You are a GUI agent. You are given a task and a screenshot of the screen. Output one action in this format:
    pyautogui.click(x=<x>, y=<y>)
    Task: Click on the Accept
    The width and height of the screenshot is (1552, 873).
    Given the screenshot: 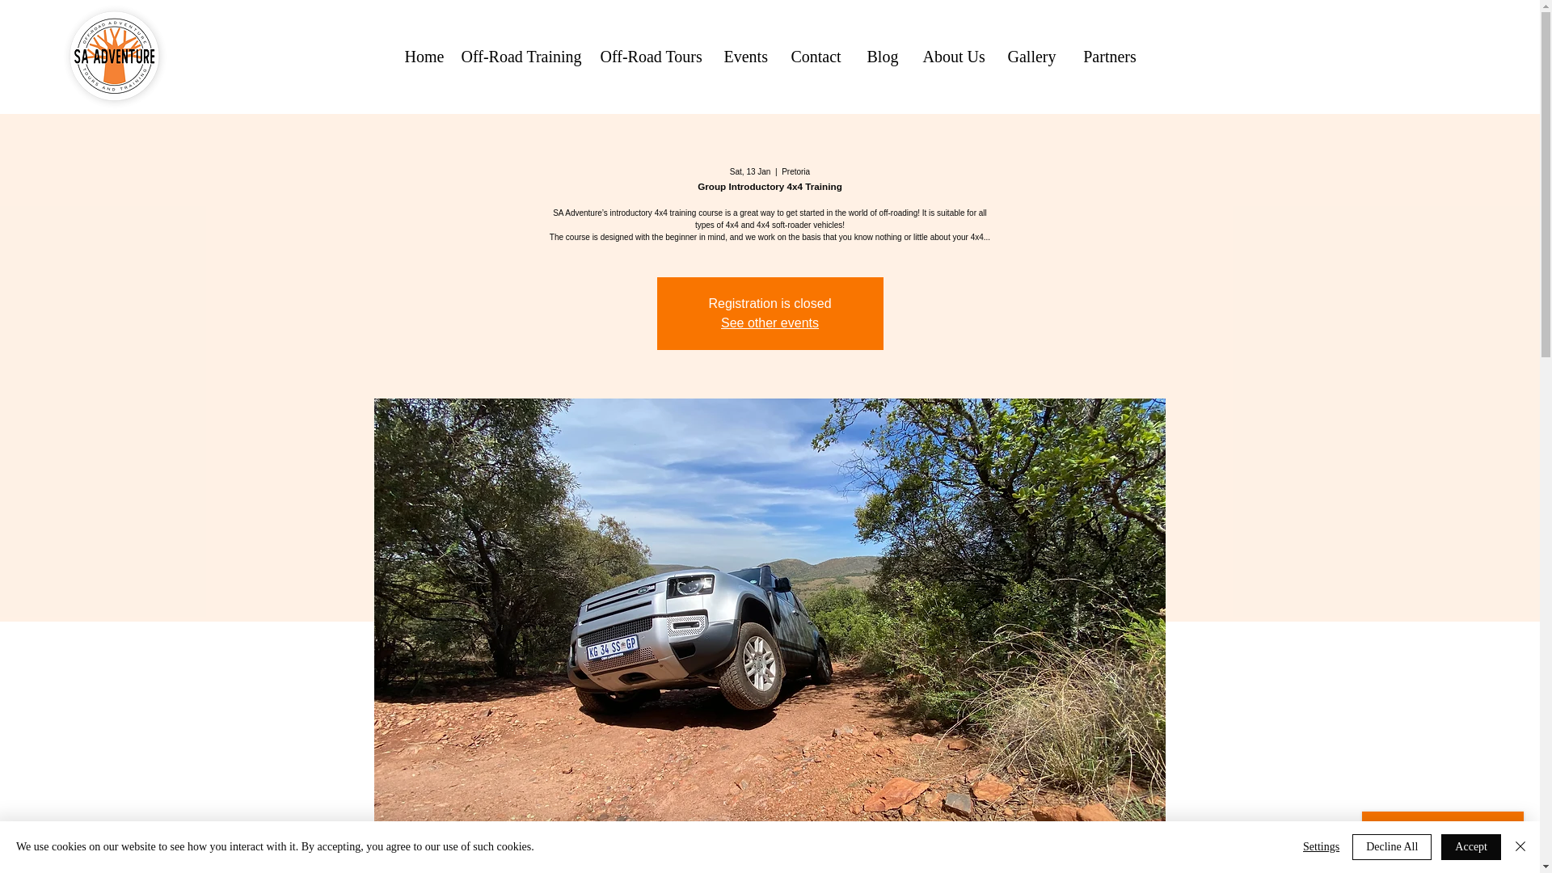 What is the action you would take?
    pyautogui.click(x=1471, y=847)
    